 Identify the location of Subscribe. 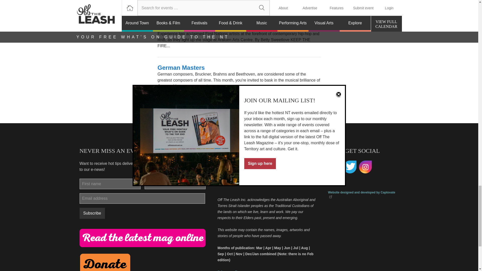
(92, 213).